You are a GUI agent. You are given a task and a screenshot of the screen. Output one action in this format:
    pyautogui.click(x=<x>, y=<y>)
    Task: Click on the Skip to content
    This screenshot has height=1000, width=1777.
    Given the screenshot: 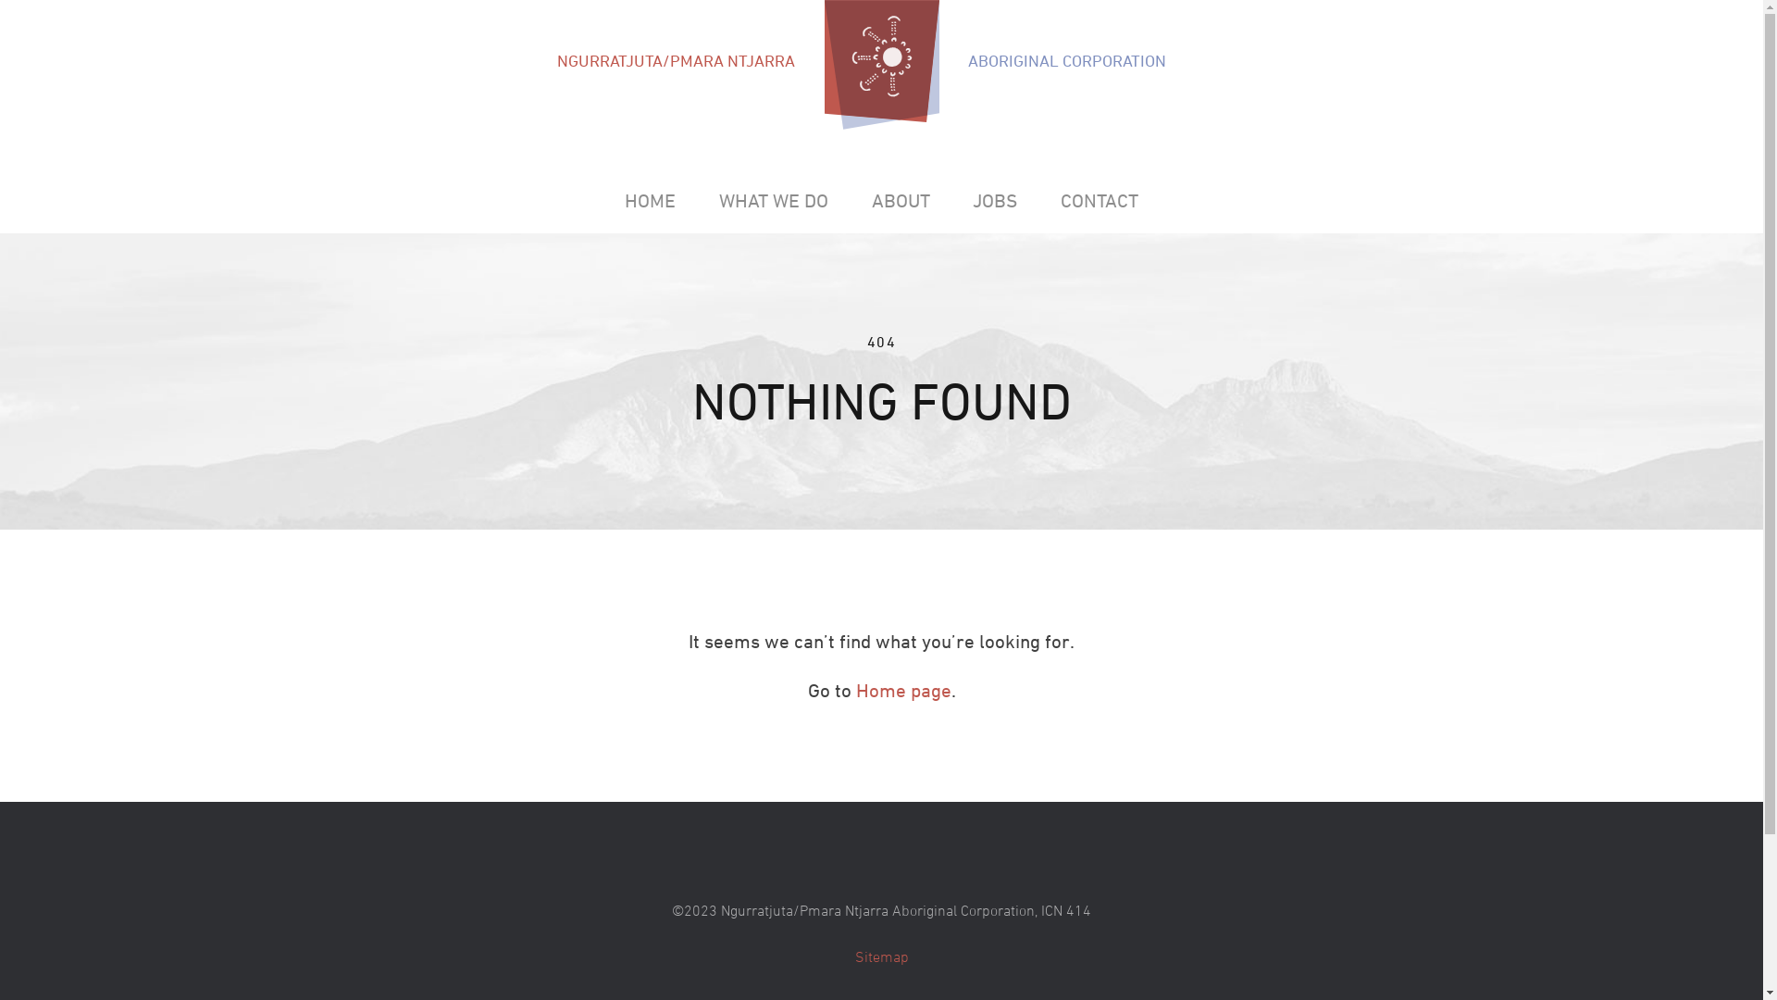 What is the action you would take?
    pyautogui.click(x=881, y=169)
    